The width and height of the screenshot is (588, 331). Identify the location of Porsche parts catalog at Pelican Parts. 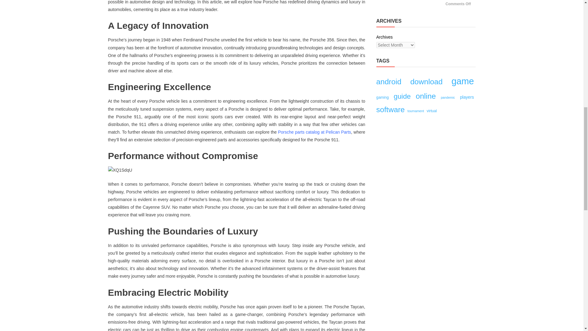
(315, 132).